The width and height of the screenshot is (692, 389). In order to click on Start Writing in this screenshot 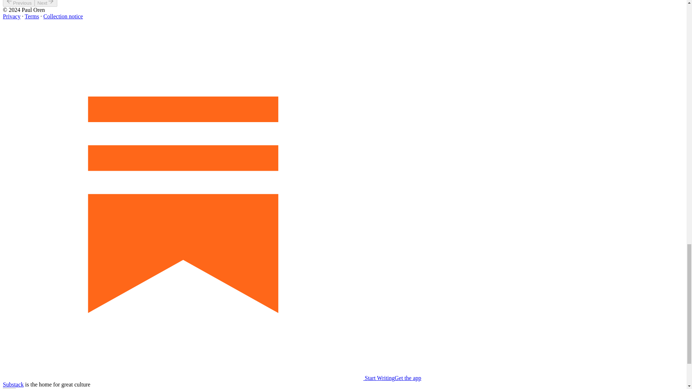, I will do `click(198, 378)`.